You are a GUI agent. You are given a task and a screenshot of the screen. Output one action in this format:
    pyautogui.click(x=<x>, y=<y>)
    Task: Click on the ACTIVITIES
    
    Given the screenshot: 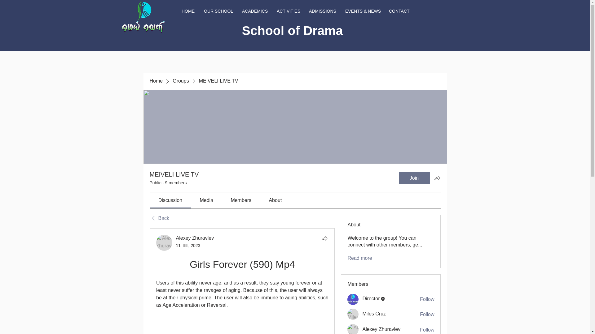 What is the action you would take?
    pyautogui.click(x=288, y=11)
    